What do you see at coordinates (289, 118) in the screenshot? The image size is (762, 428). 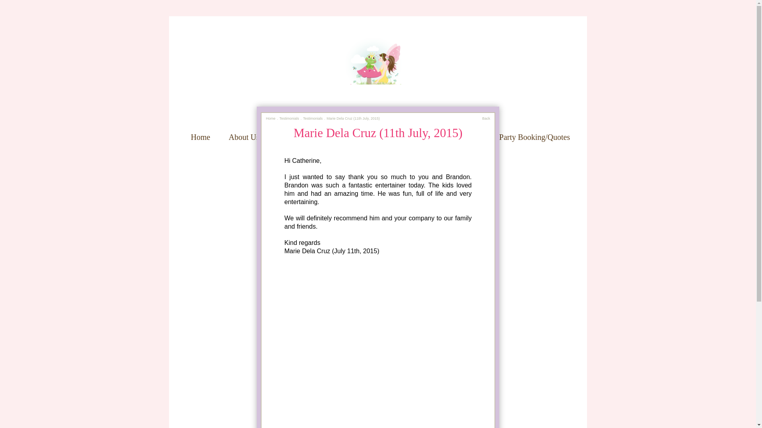 I see `Testimonials` at bounding box center [289, 118].